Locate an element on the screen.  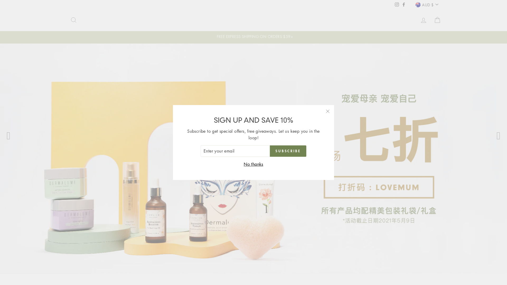
SEARCH is located at coordinates (74, 20).